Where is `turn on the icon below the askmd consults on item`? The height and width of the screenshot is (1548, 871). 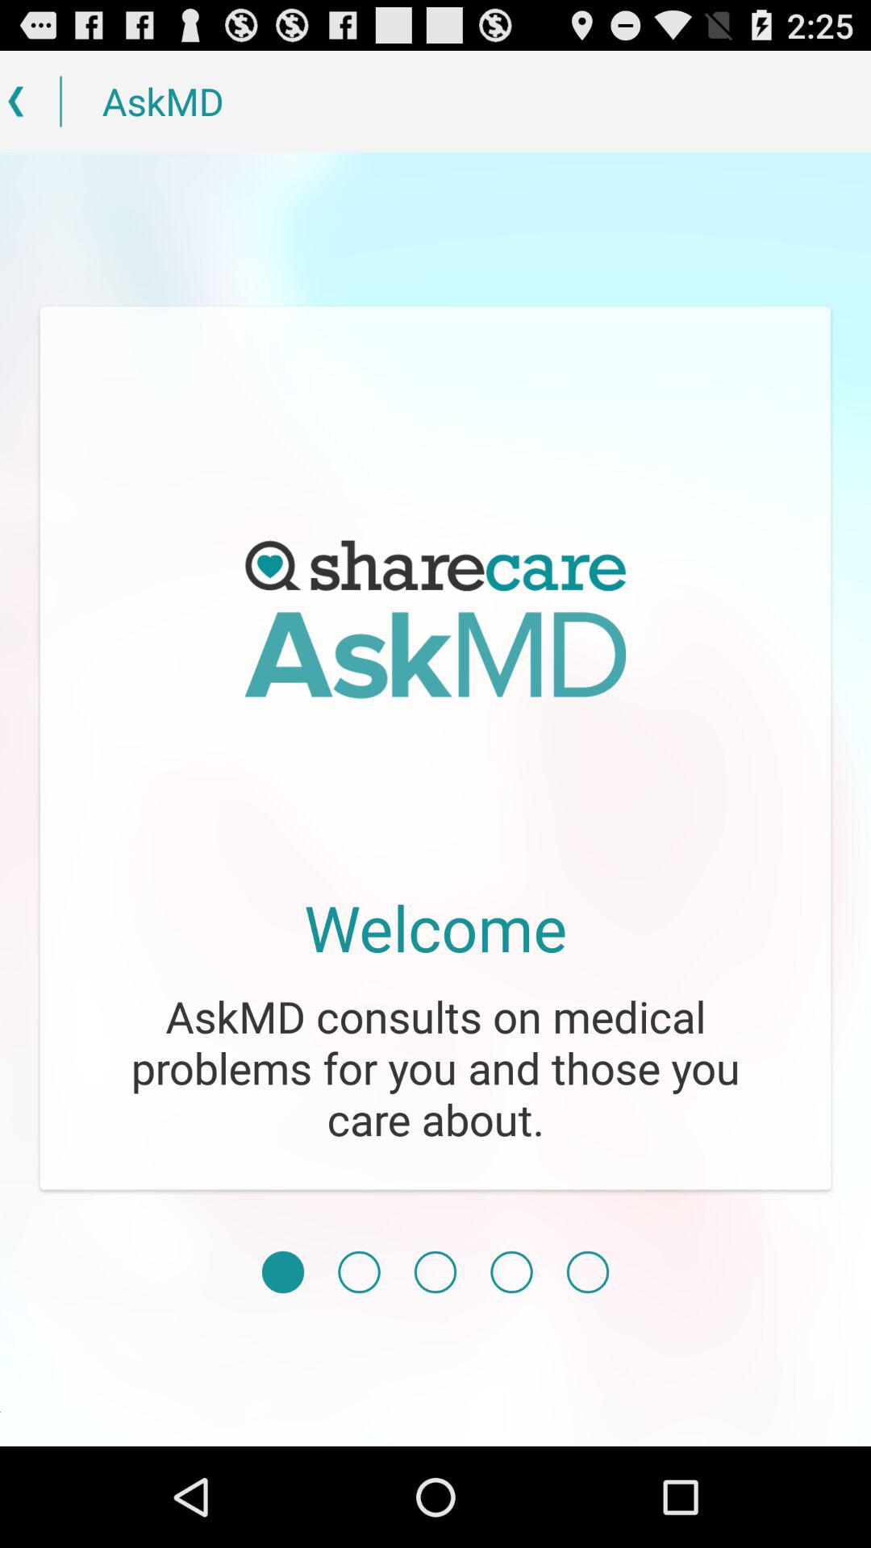 turn on the icon below the askmd consults on item is located at coordinates (435, 1272).